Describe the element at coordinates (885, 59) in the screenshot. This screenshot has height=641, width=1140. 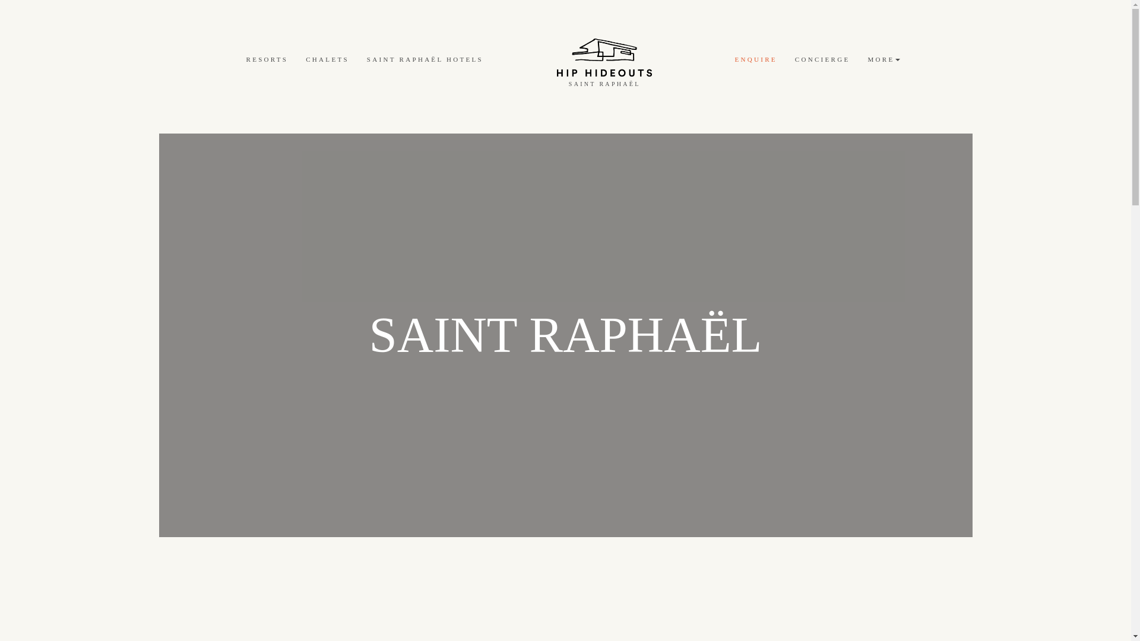
I see `MORE ` at that location.